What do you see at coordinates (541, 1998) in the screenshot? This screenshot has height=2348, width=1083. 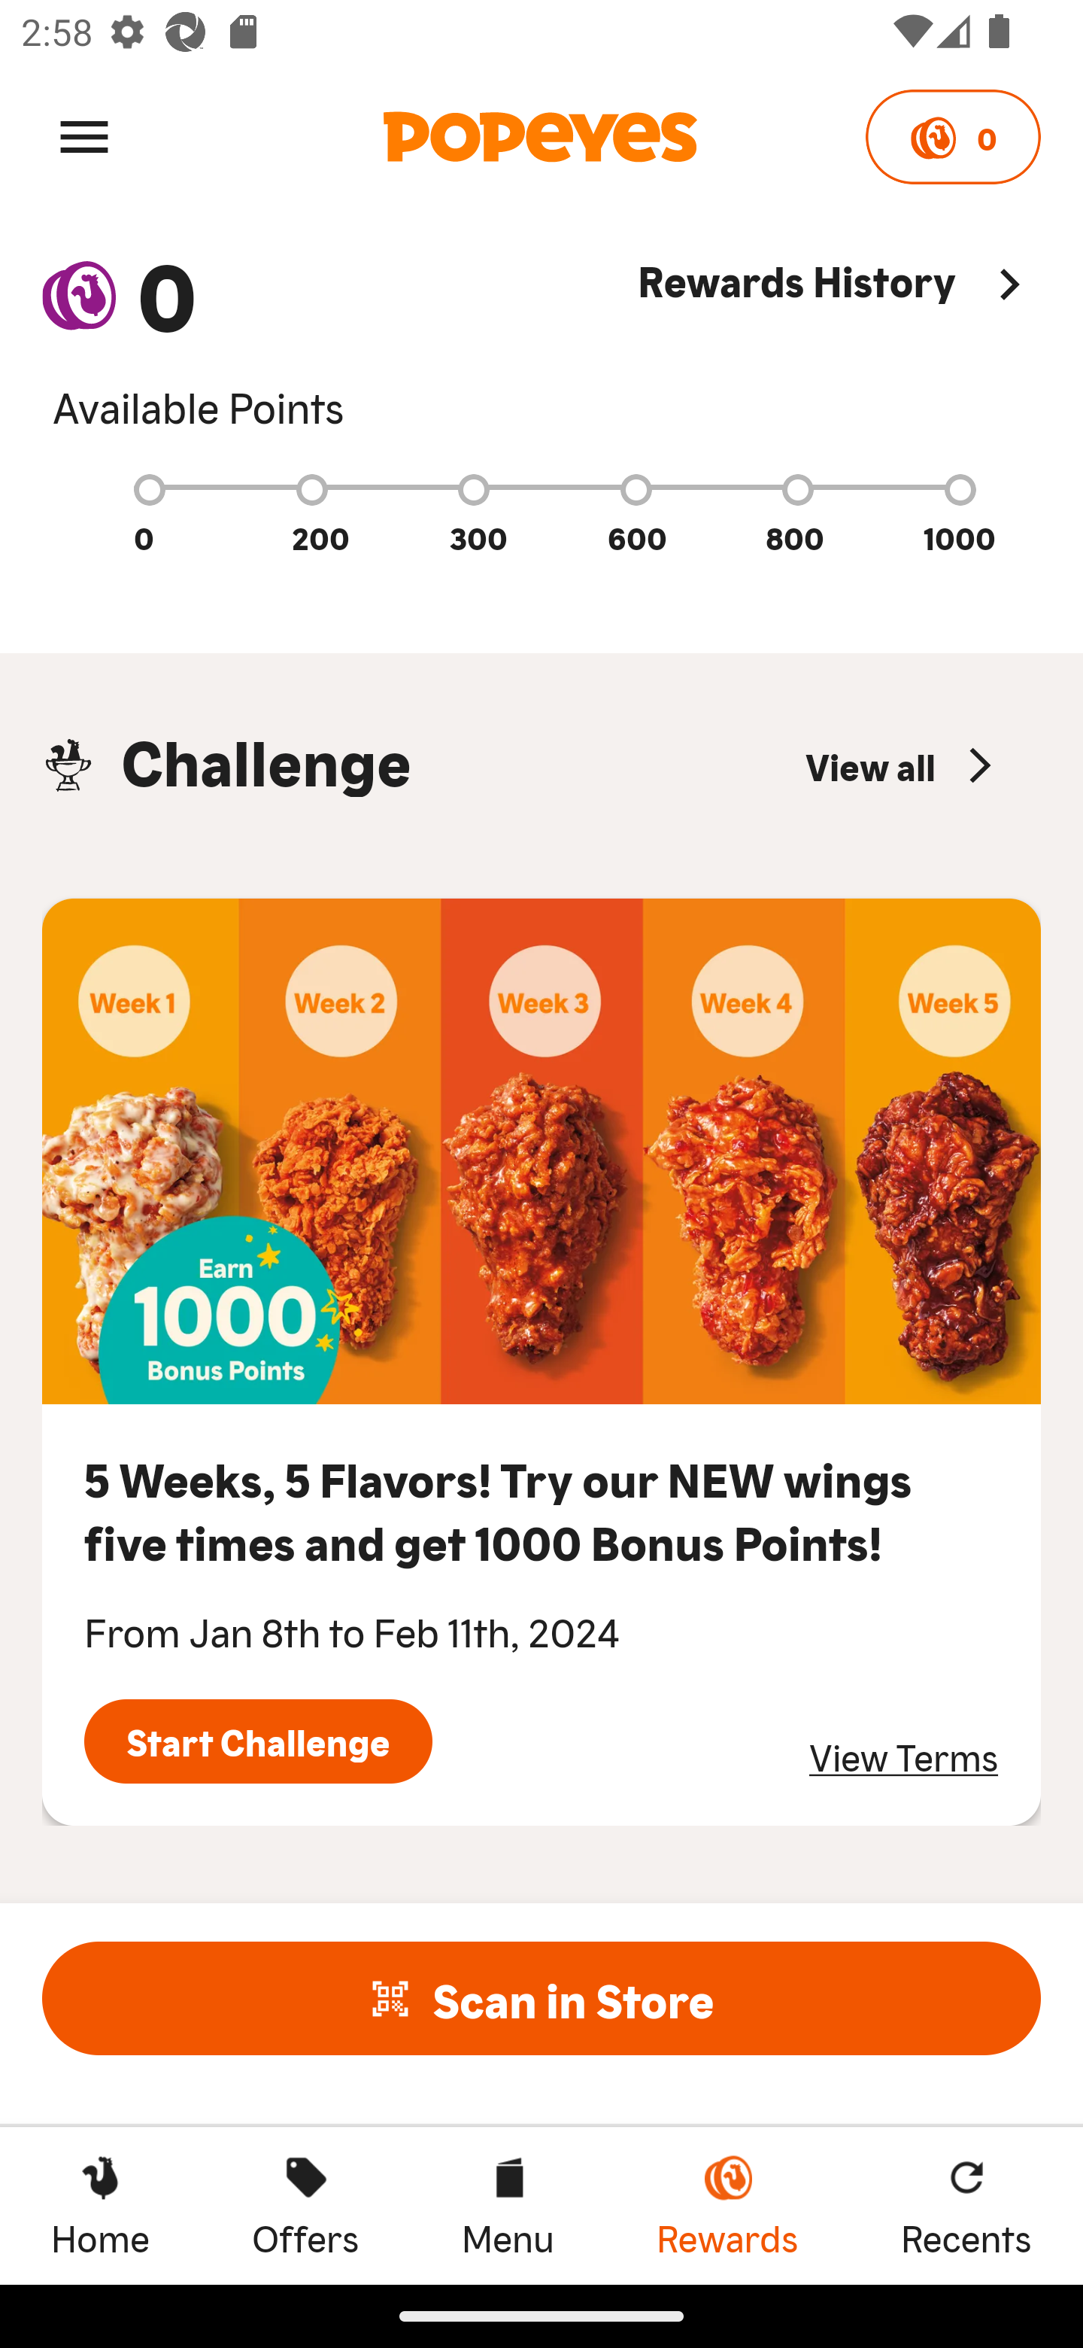 I see `Scan in Store  Scan in Store` at bounding box center [541, 1998].